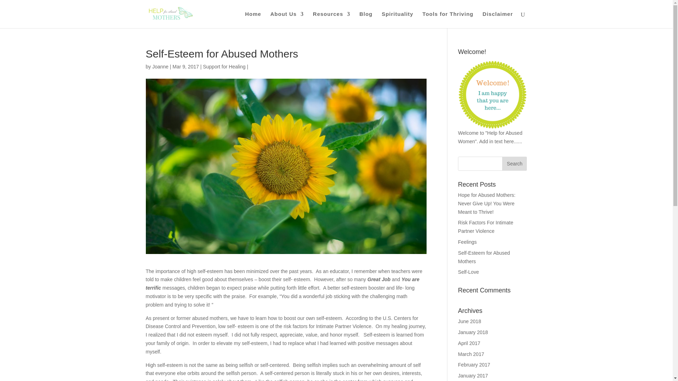 The width and height of the screenshot is (678, 381). Describe the element at coordinates (514, 163) in the screenshot. I see `Search` at that location.